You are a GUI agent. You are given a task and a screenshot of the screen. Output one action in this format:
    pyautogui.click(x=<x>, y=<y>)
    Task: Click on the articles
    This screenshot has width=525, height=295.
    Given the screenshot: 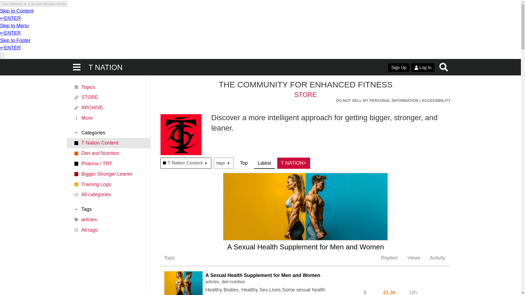 What is the action you would take?
    pyautogui.click(x=213, y=282)
    